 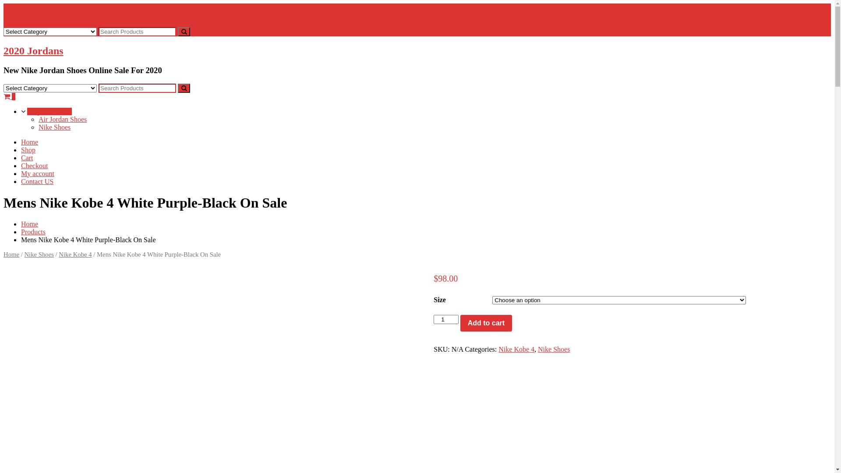 What do you see at coordinates (30, 224) in the screenshot?
I see `Home` at bounding box center [30, 224].